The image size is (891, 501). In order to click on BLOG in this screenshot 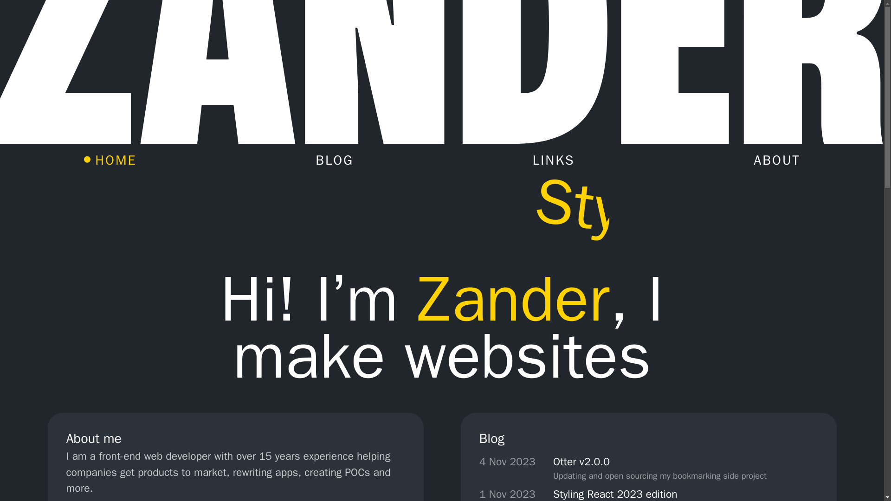, I will do `click(329, 161)`.